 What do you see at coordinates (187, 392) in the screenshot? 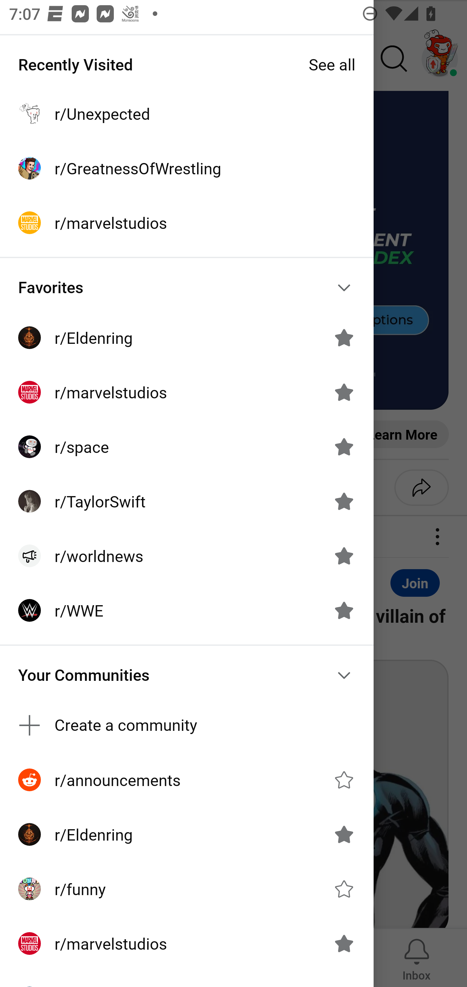
I see `r/marvelstudios Unfavorite r/marvelstudios` at bounding box center [187, 392].